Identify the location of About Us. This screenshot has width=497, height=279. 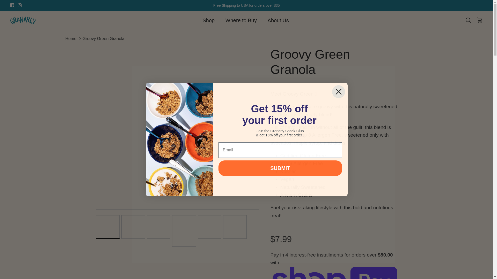
(278, 20).